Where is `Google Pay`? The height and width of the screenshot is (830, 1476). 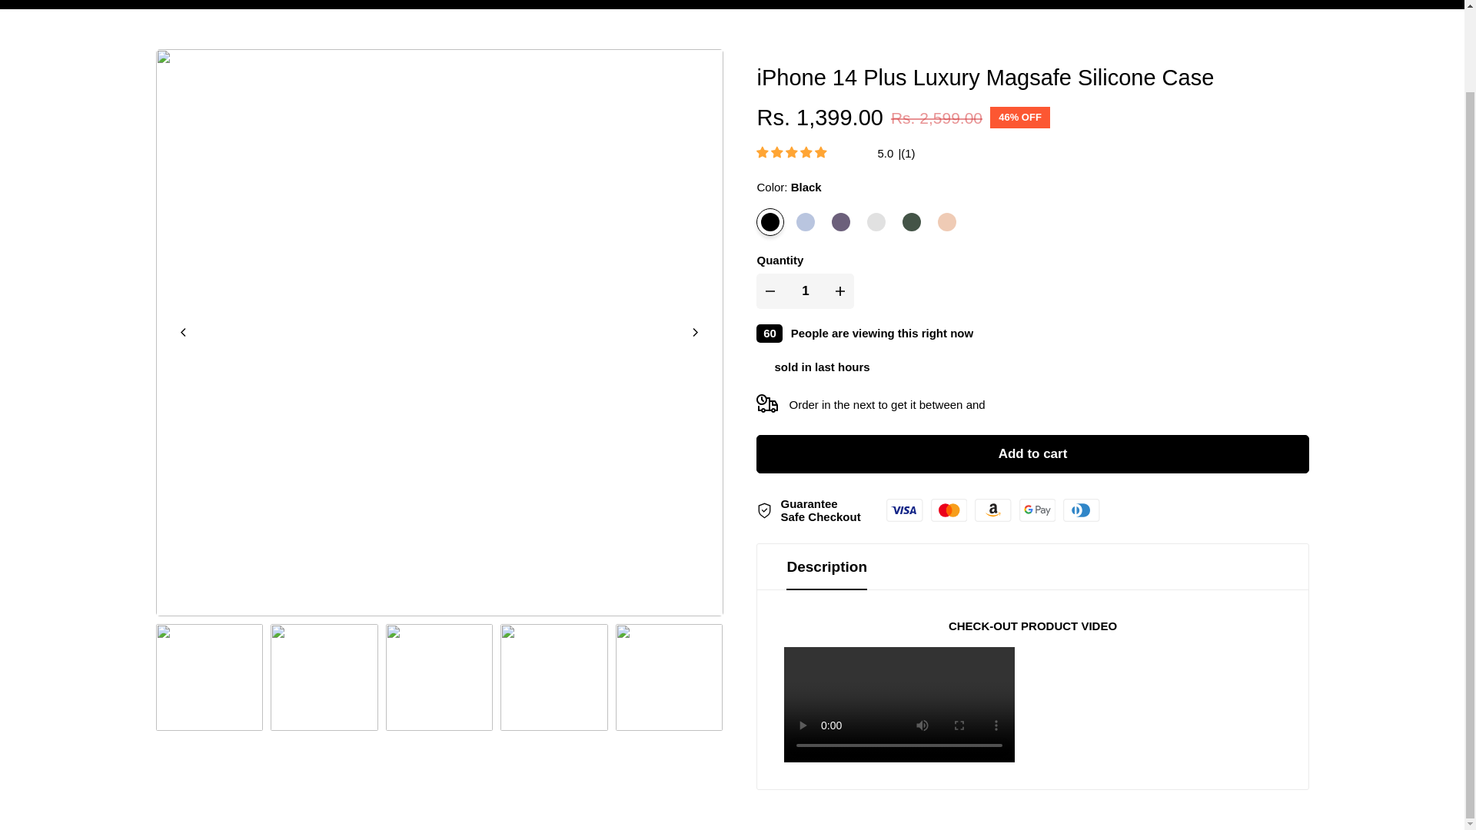 Google Pay is located at coordinates (1037, 510).